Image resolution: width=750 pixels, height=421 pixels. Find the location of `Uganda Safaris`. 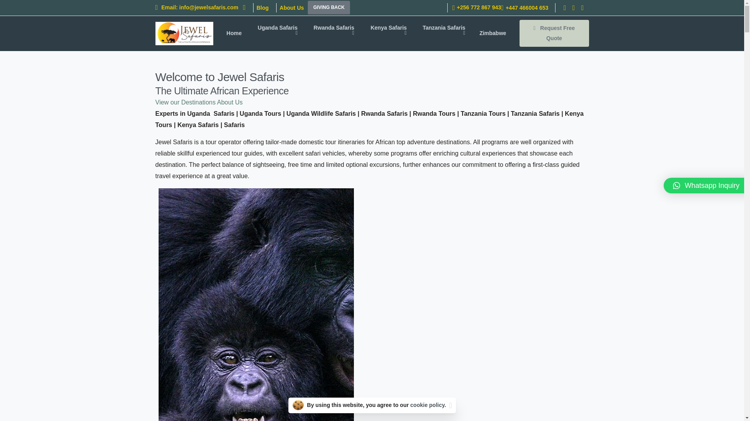

Uganda Safaris is located at coordinates (277, 34).